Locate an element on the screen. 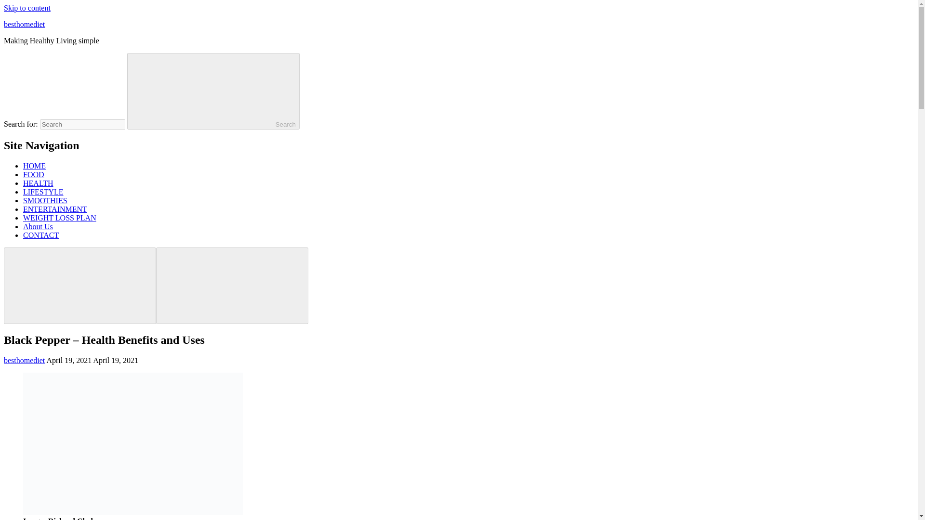 The image size is (925, 520). Search for: is located at coordinates (82, 124).